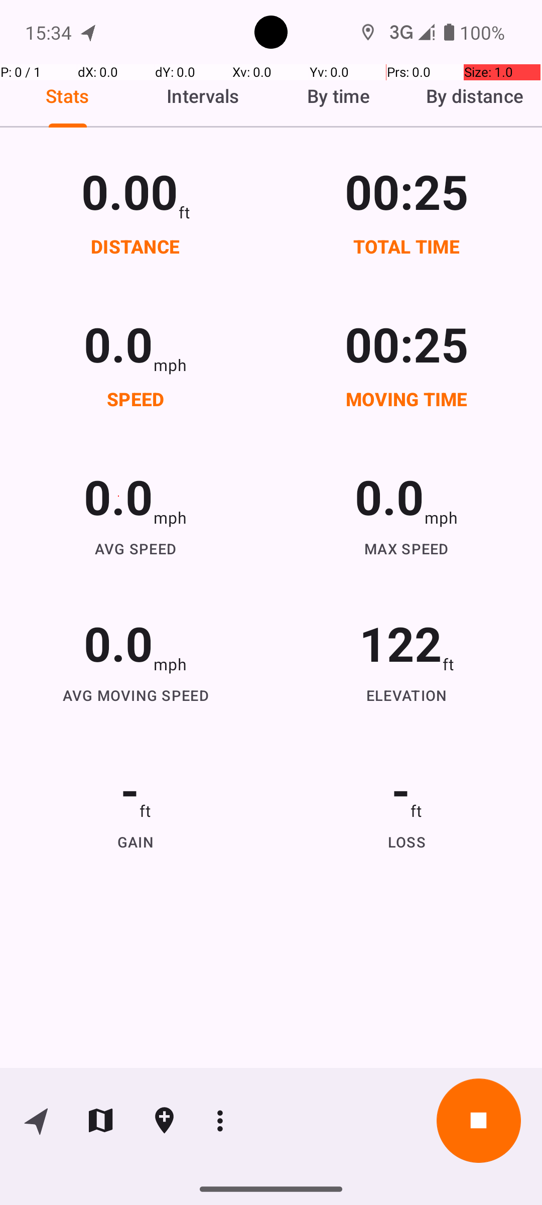  I want to click on Stop, so click(479, 1121).